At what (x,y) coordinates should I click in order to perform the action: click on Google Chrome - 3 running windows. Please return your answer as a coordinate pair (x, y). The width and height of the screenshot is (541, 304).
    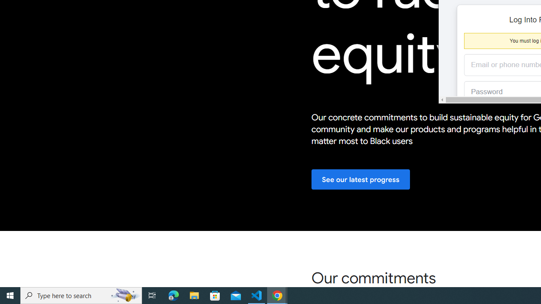
    Looking at the image, I should click on (277, 296).